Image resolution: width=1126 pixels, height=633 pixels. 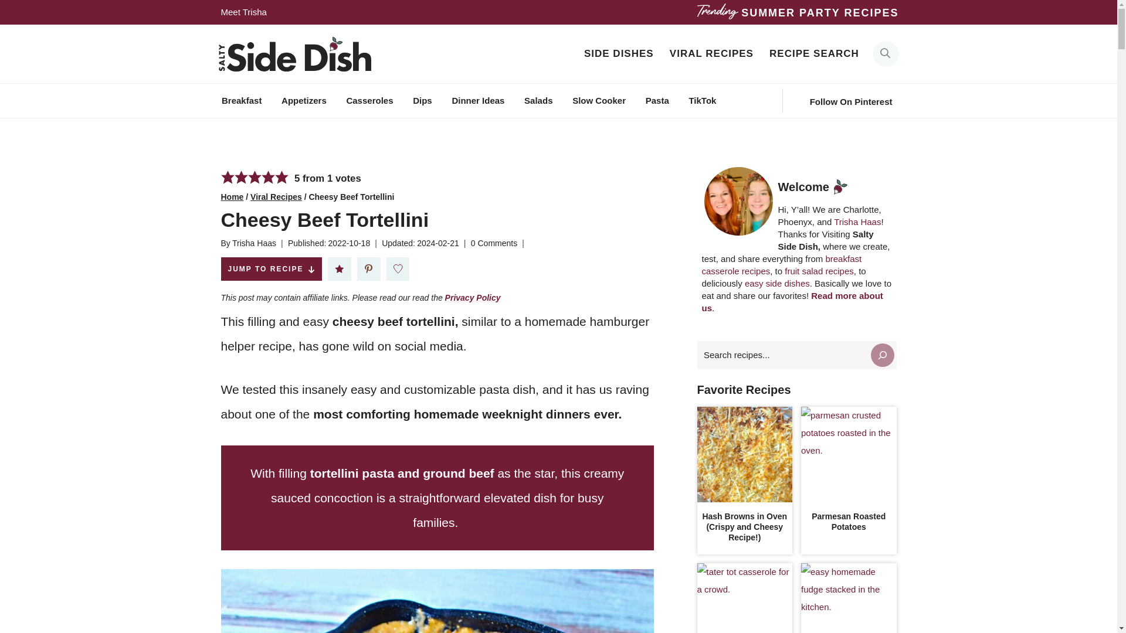 I want to click on SUMMER PARTY RECIPES, so click(x=820, y=13).